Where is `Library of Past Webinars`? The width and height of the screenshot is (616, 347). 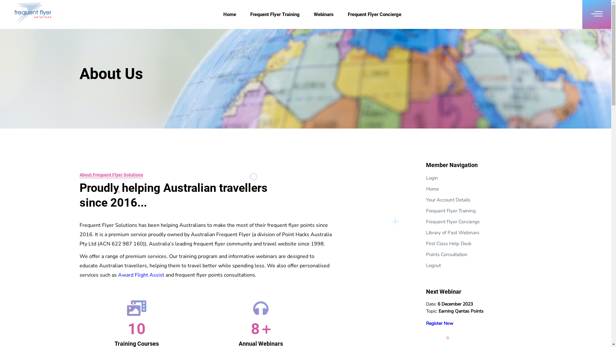 Library of Past Webinars is located at coordinates (453, 233).